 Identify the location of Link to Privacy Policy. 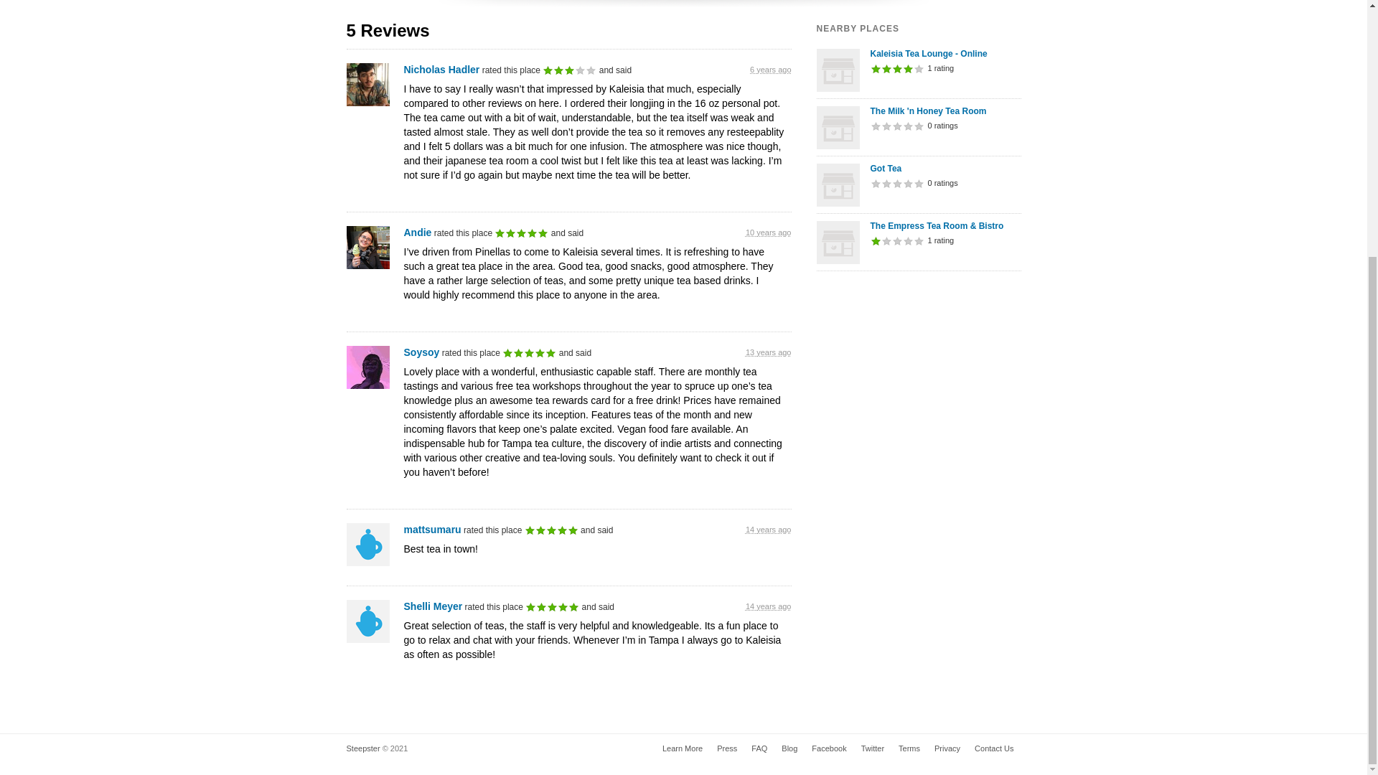
(947, 748).